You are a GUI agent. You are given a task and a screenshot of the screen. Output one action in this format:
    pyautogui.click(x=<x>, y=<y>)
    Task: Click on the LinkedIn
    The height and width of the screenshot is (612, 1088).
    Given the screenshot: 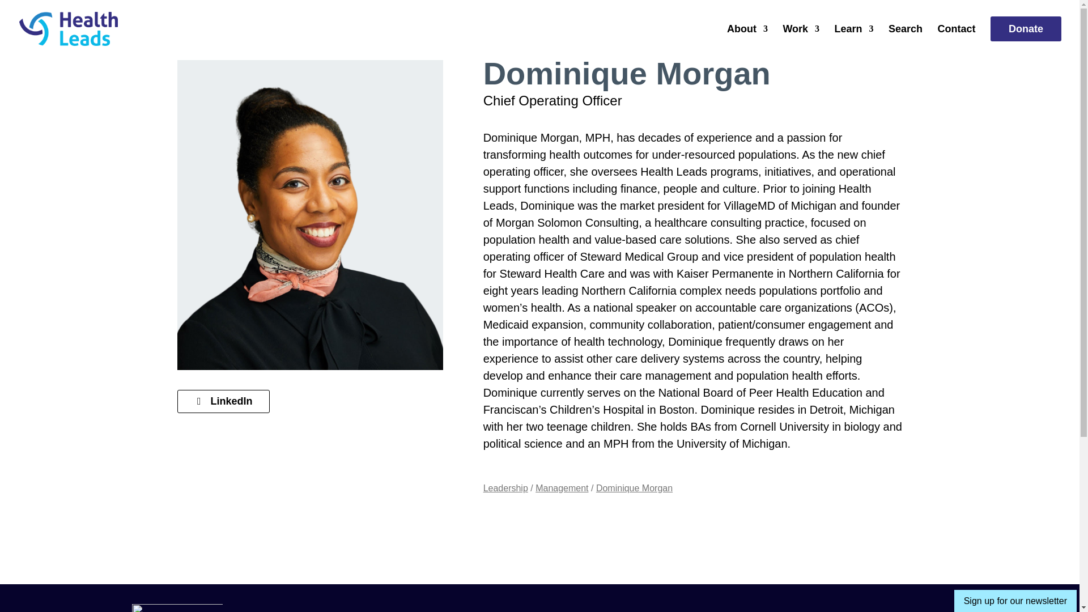 What is the action you would take?
    pyautogui.click(x=222, y=401)
    